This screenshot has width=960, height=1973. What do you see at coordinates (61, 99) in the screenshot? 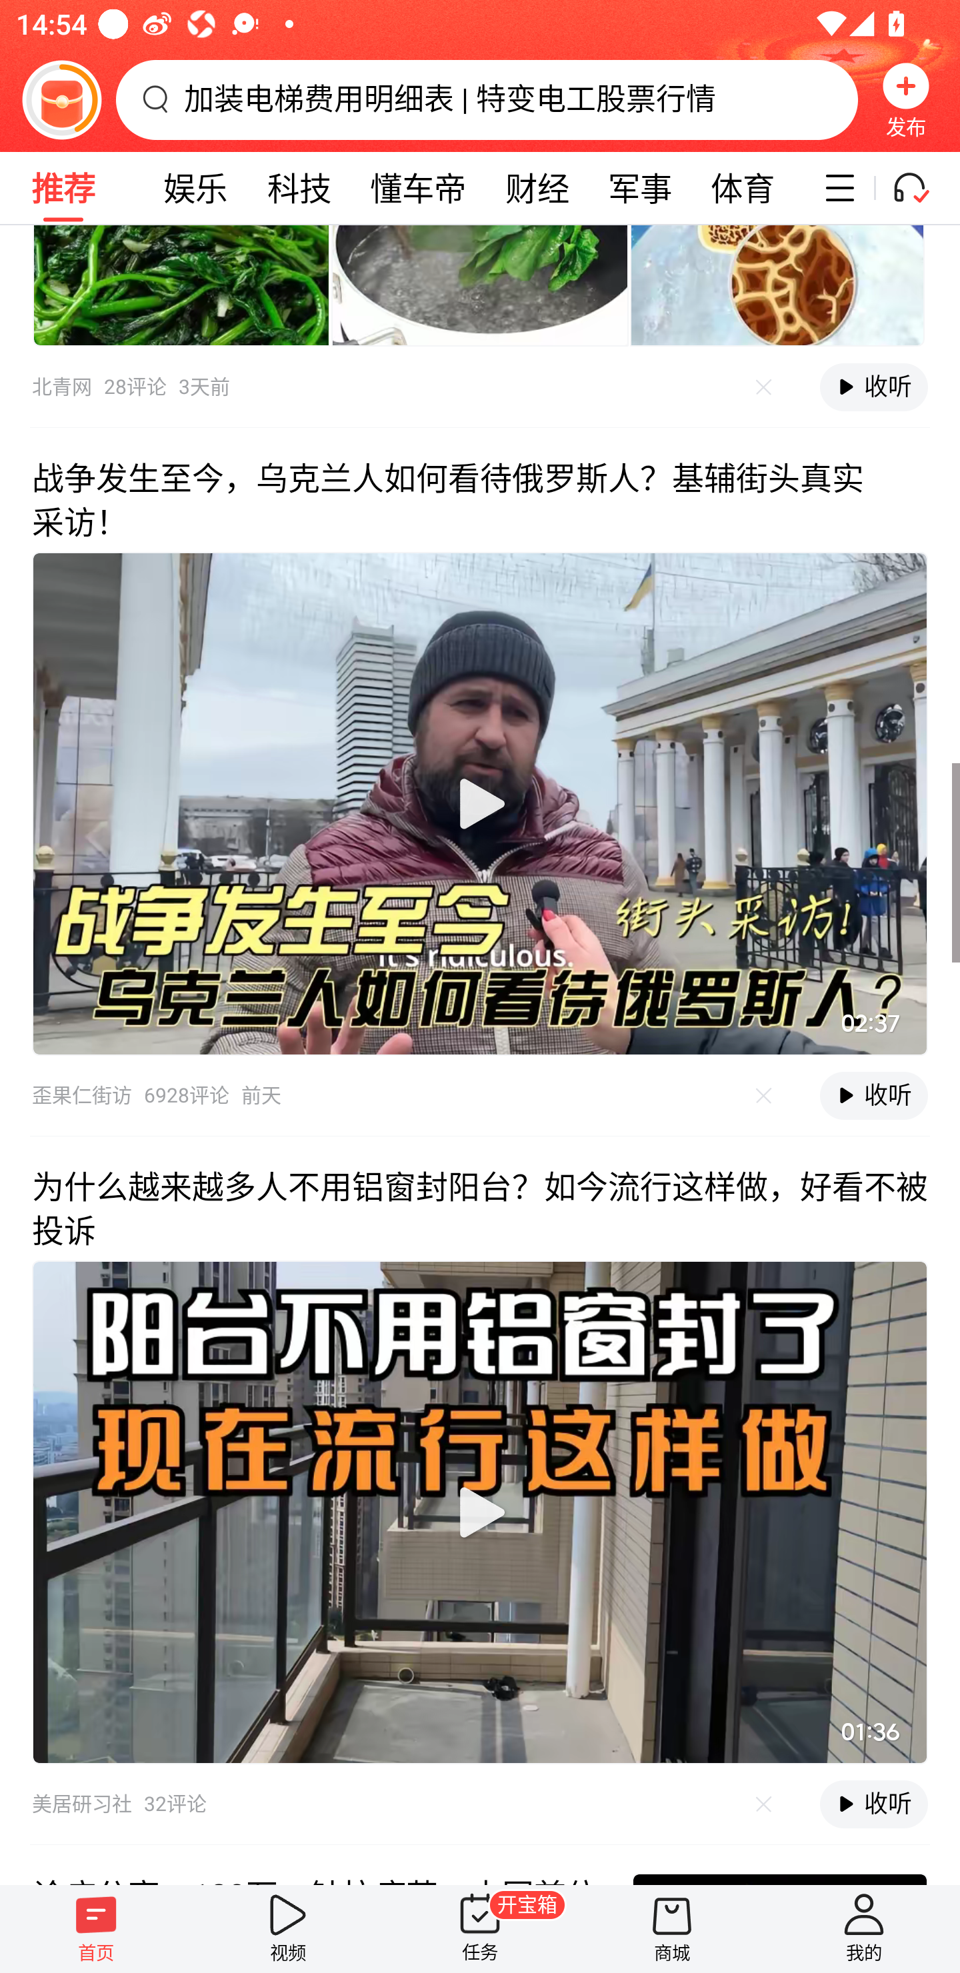
I see `阅读赚金币` at bounding box center [61, 99].